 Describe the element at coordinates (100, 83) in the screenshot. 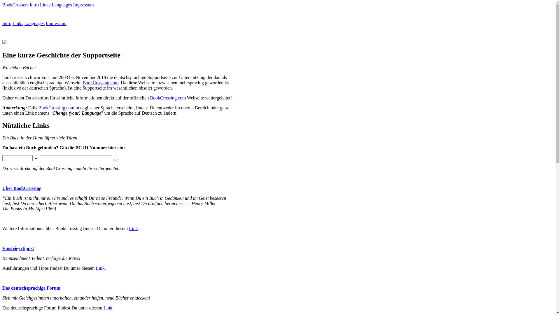

I see `BookCrossing.com` at that location.